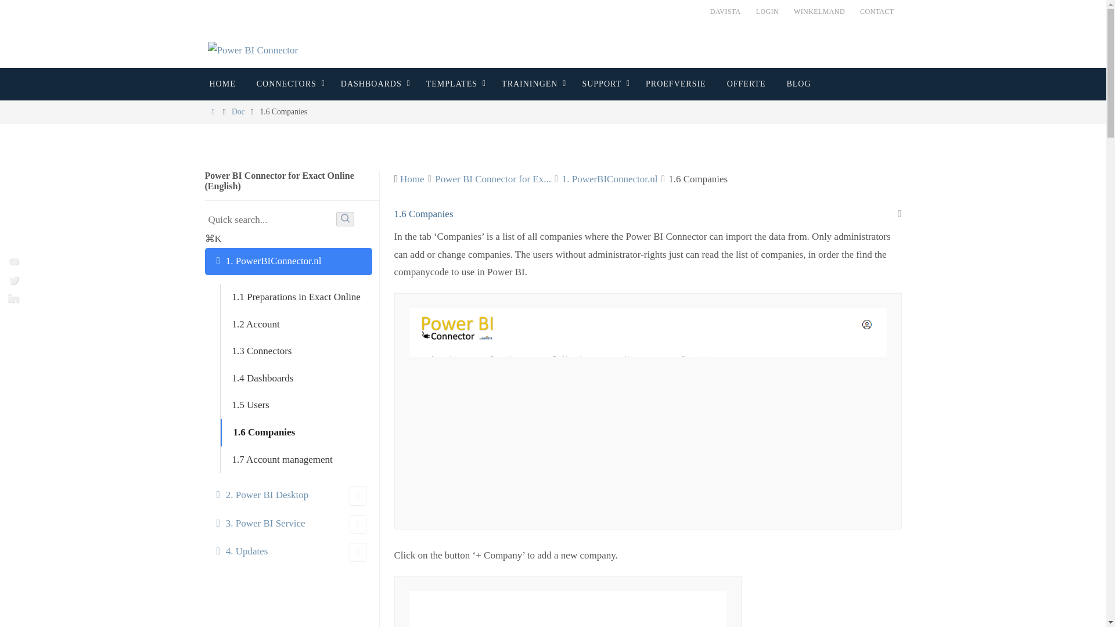  What do you see at coordinates (373, 84) in the screenshot?
I see `DASHBOARDS` at bounding box center [373, 84].